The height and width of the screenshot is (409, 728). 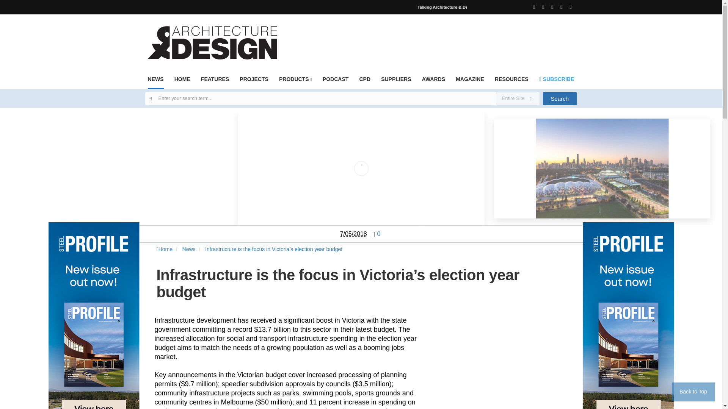 I want to click on PROJECTS, so click(x=253, y=81).